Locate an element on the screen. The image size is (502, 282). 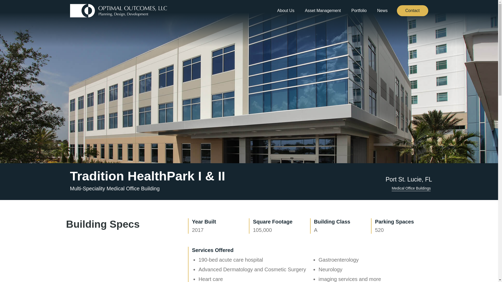
About Us is located at coordinates (286, 11).